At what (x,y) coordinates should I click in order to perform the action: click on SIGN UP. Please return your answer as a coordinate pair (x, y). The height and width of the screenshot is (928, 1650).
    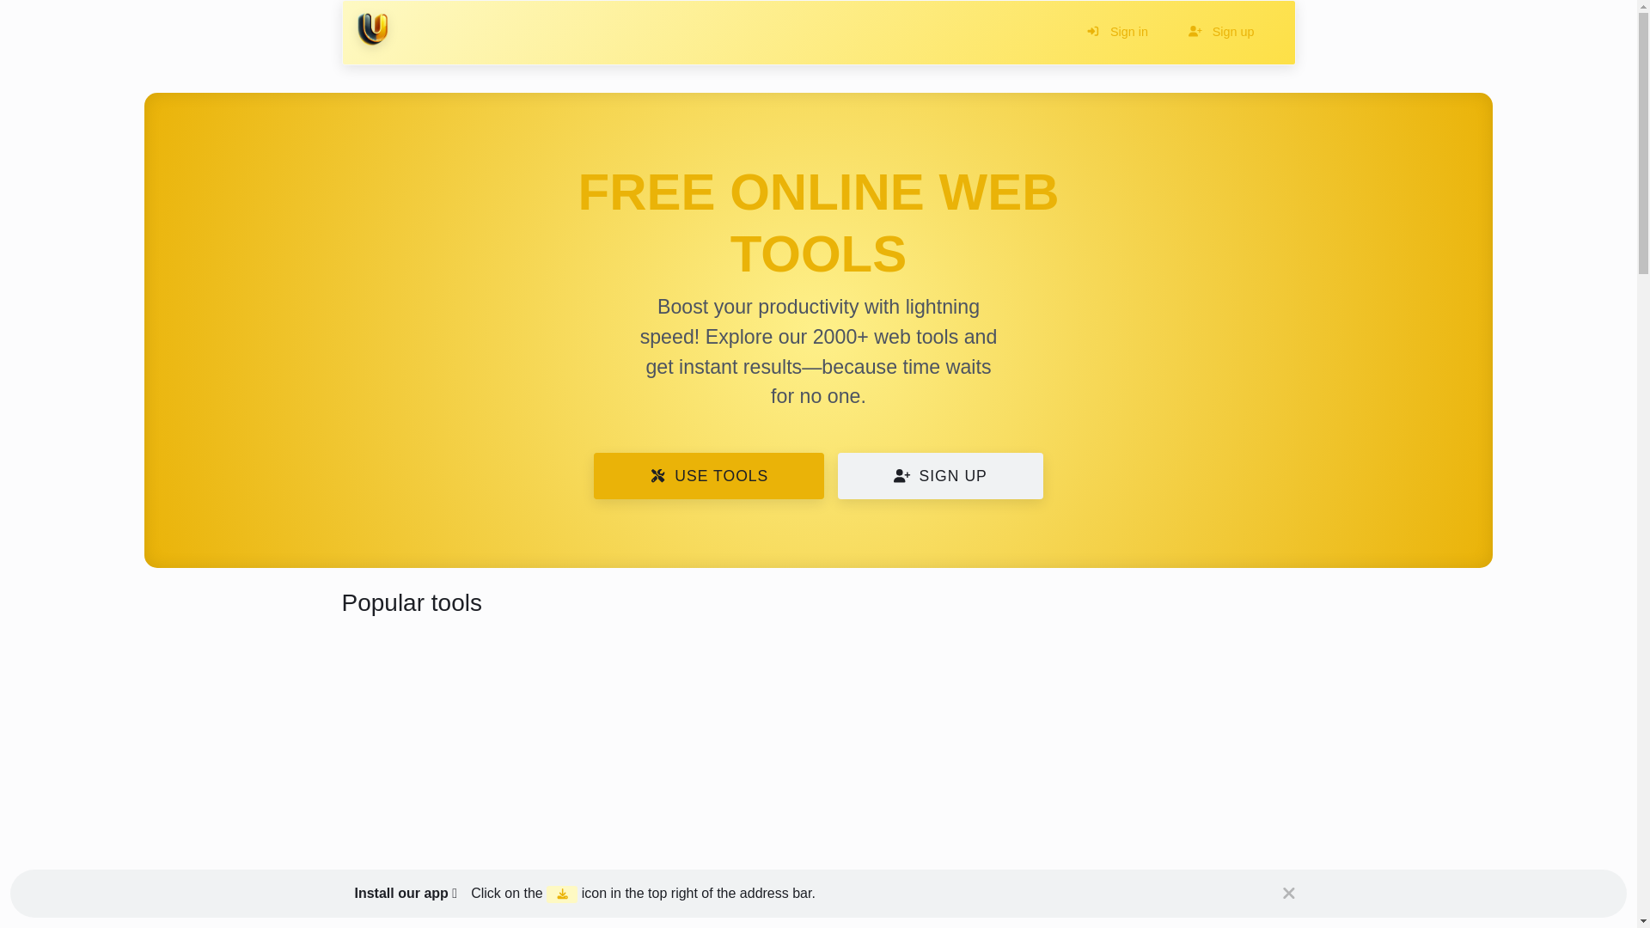
    Looking at the image, I should click on (940, 476).